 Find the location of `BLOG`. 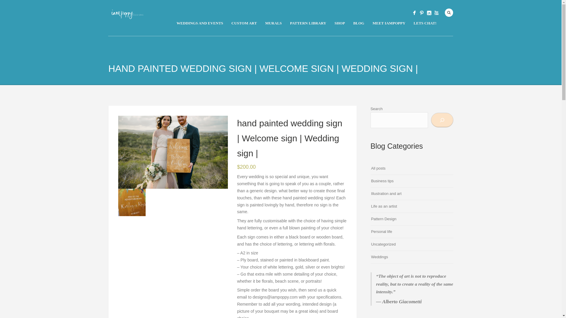

BLOG is located at coordinates (358, 23).